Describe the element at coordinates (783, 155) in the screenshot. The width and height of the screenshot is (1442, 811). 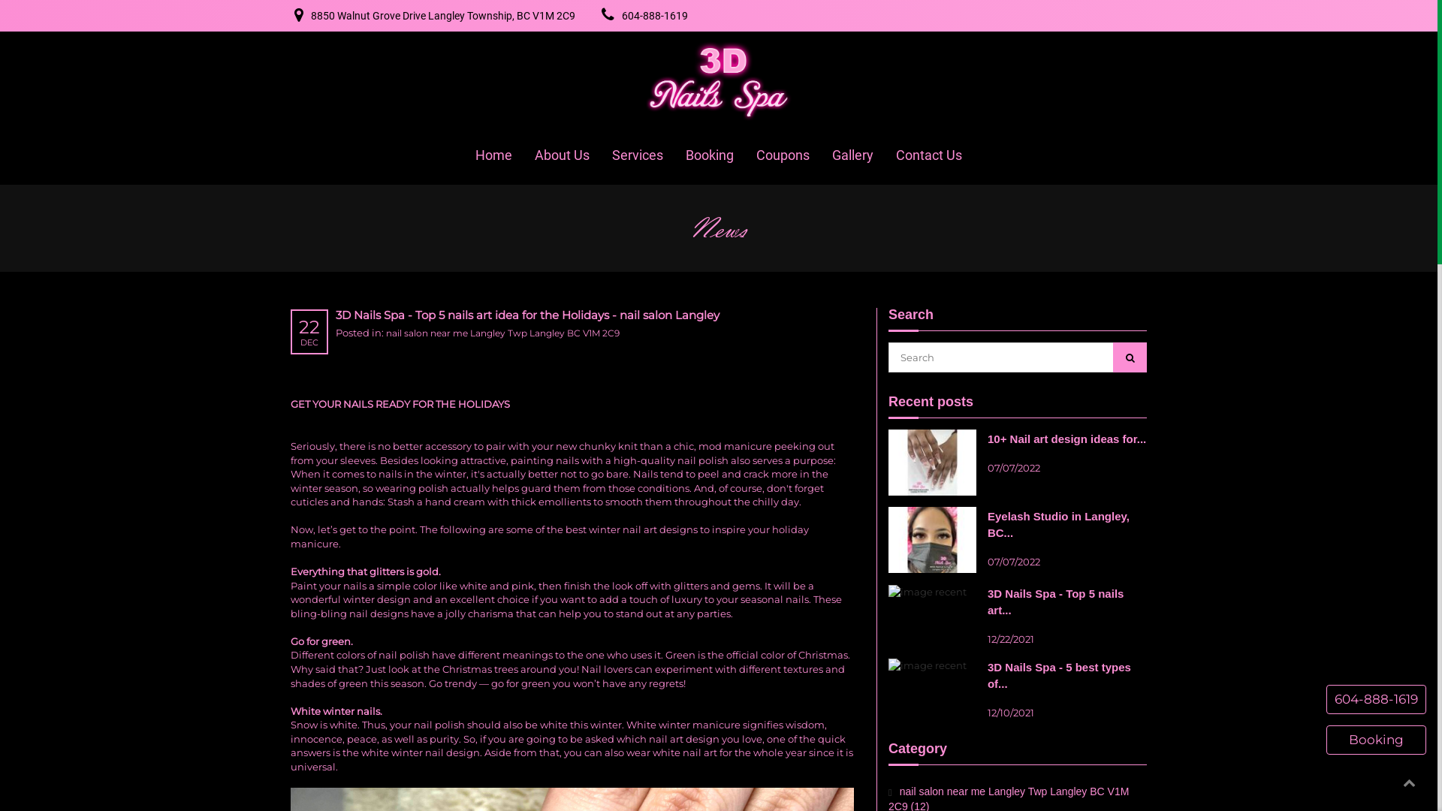
I see `Coupons` at that location.